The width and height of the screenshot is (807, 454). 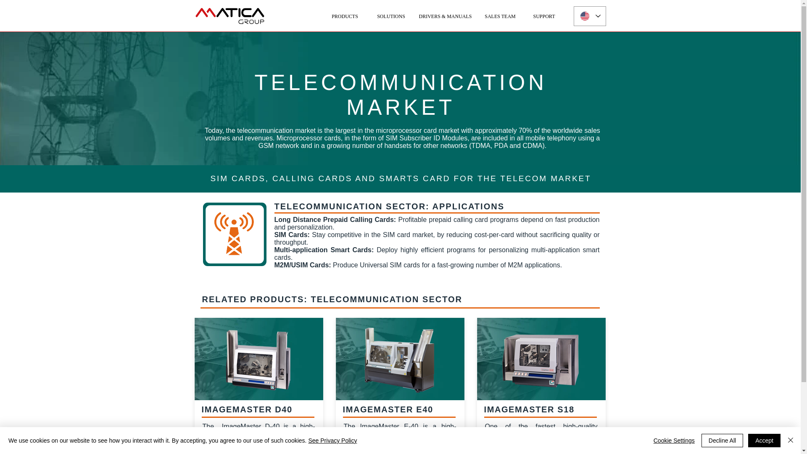 I want to click on SALES TEAM, so click(x=500, y=16).